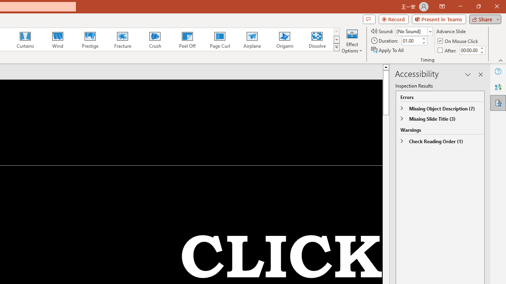 The width and height of the screenshot is (506, 284). I want to click on Crush, so click(155, 39).